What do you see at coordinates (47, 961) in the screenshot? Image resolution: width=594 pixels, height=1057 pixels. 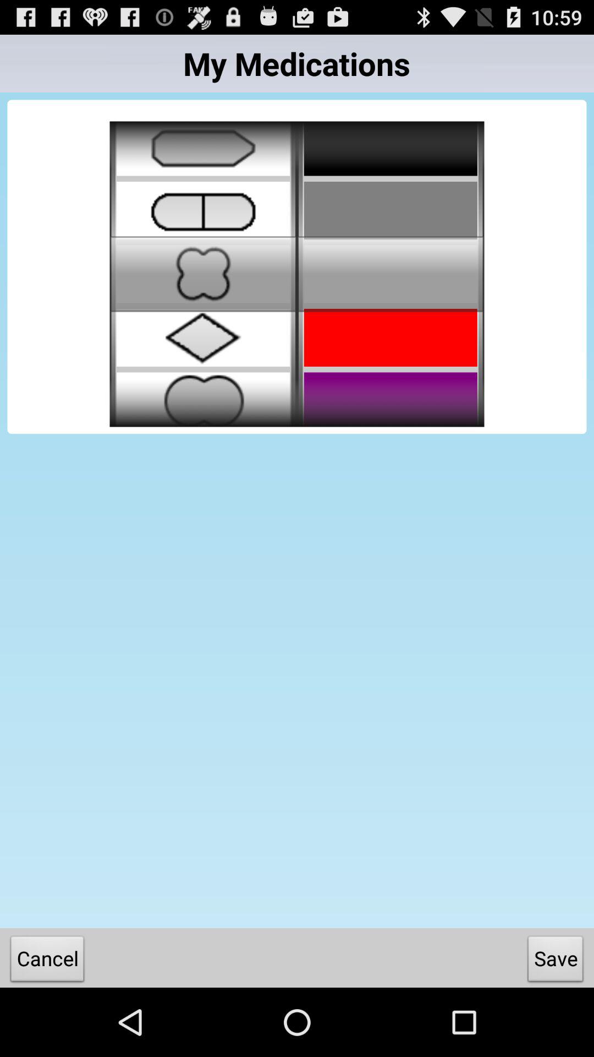 I see `select the cancel icon` at bounding box center [47, 961].